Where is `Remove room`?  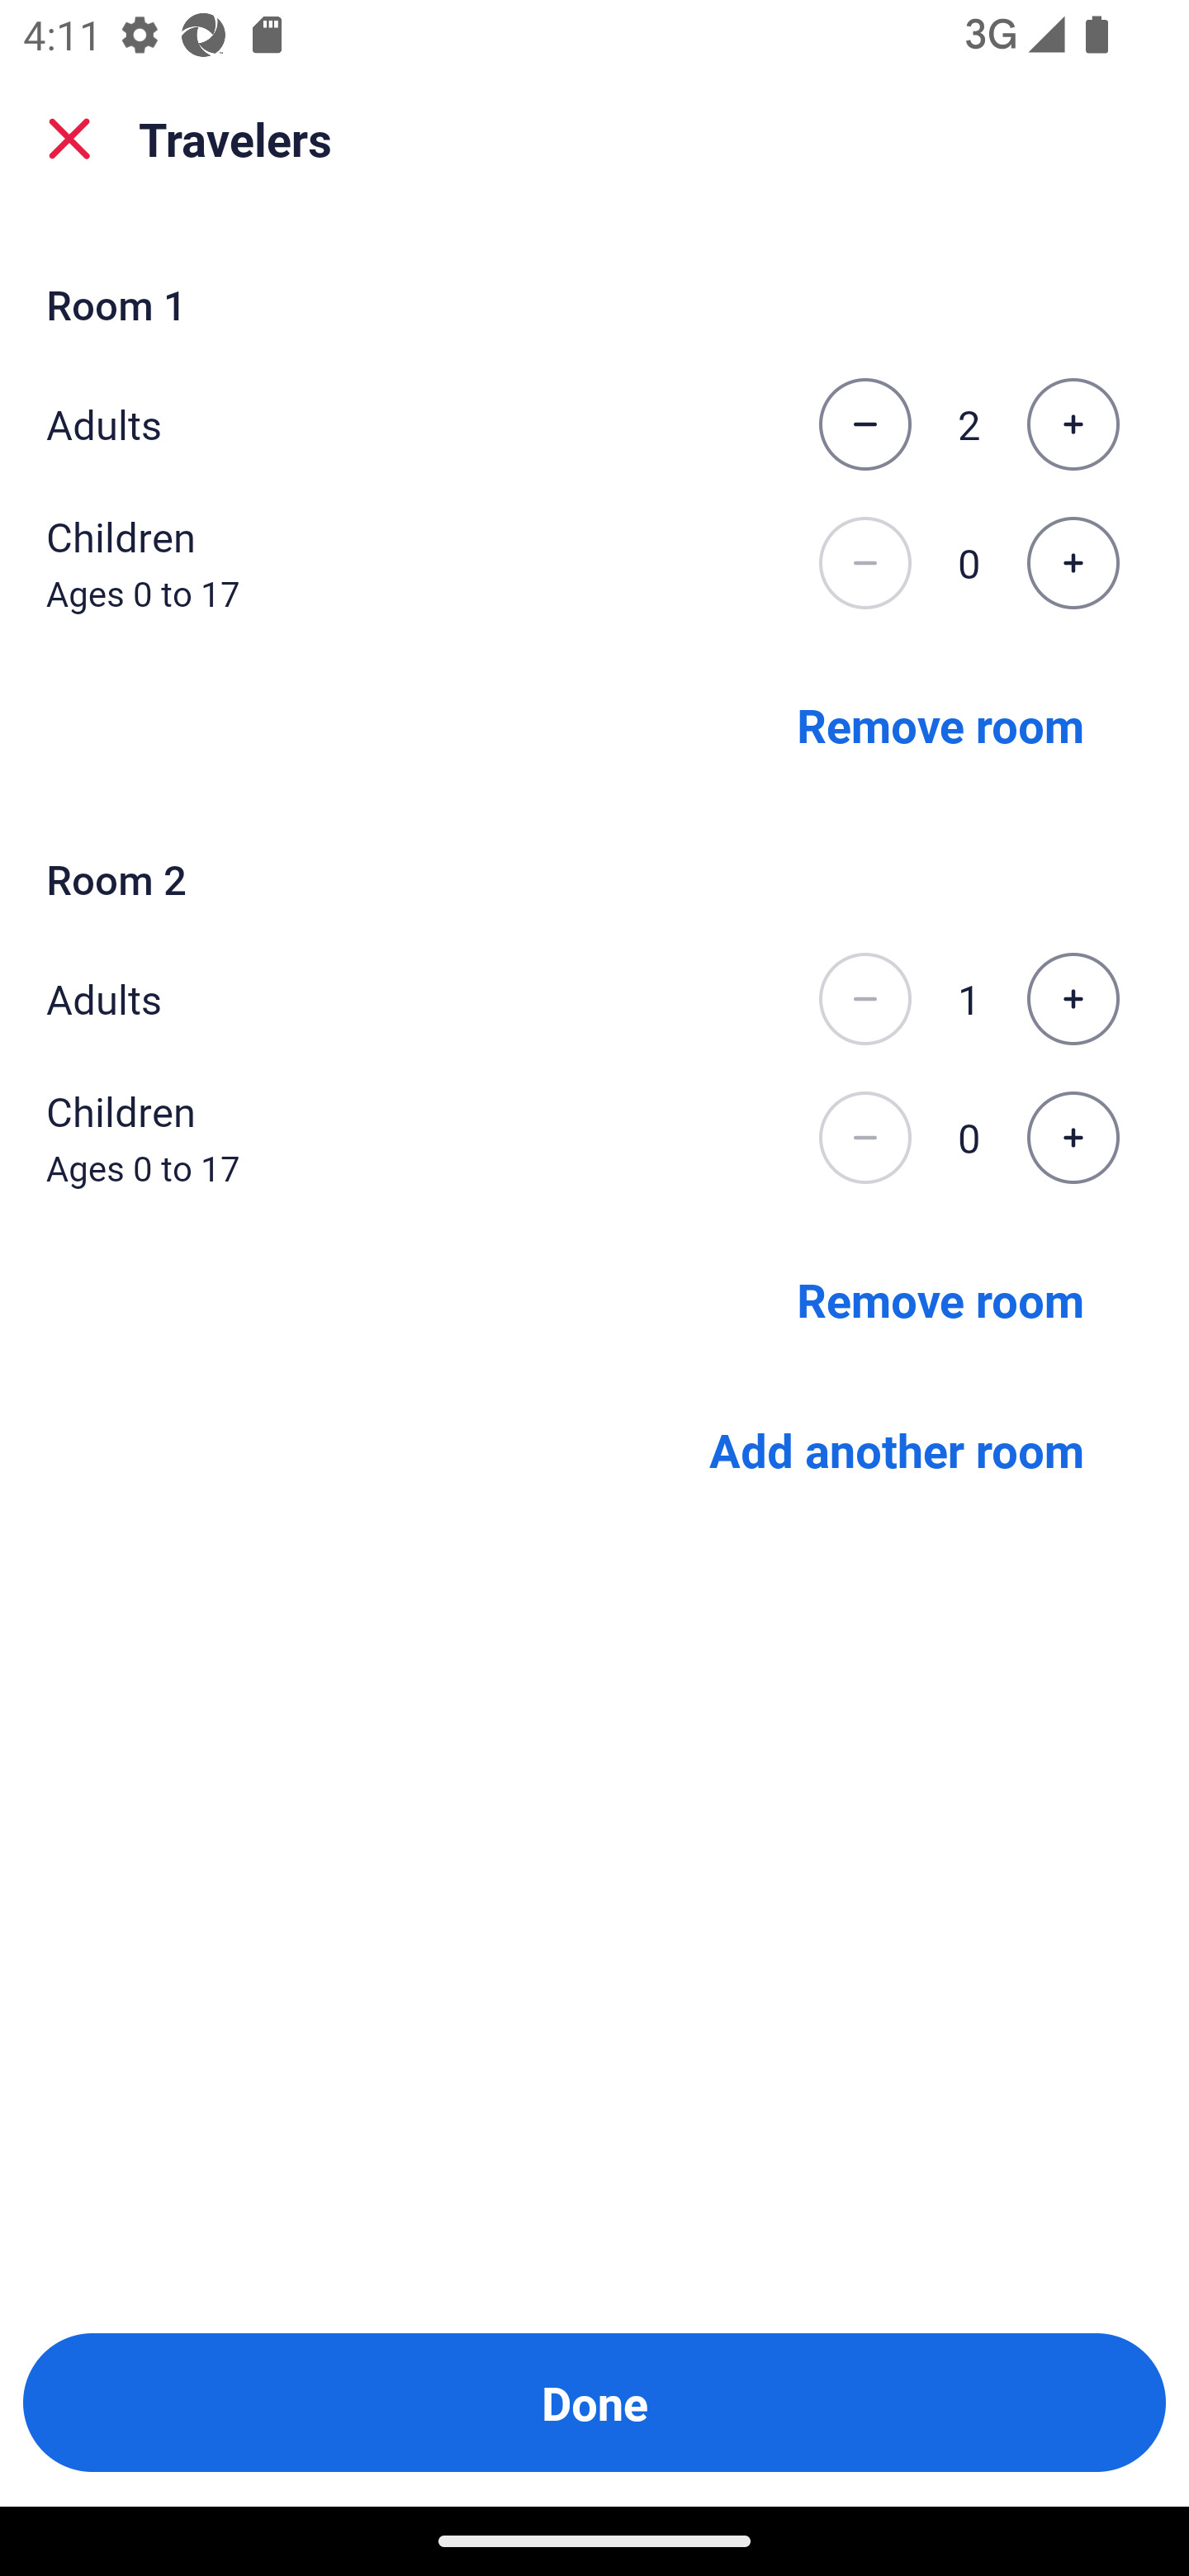
Remove room is located at coordinates (940, 723).